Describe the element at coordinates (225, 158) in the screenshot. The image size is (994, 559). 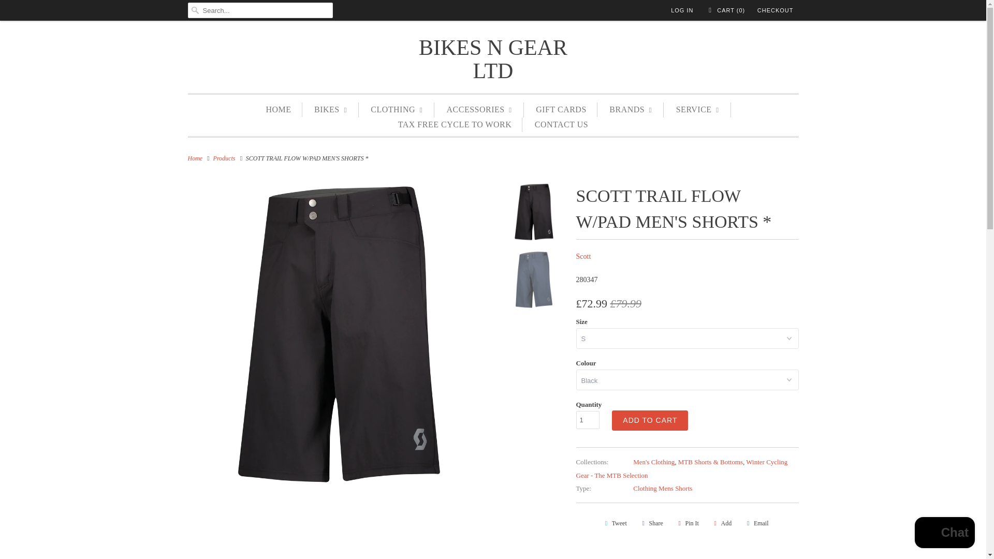
I see `Products` at that location.